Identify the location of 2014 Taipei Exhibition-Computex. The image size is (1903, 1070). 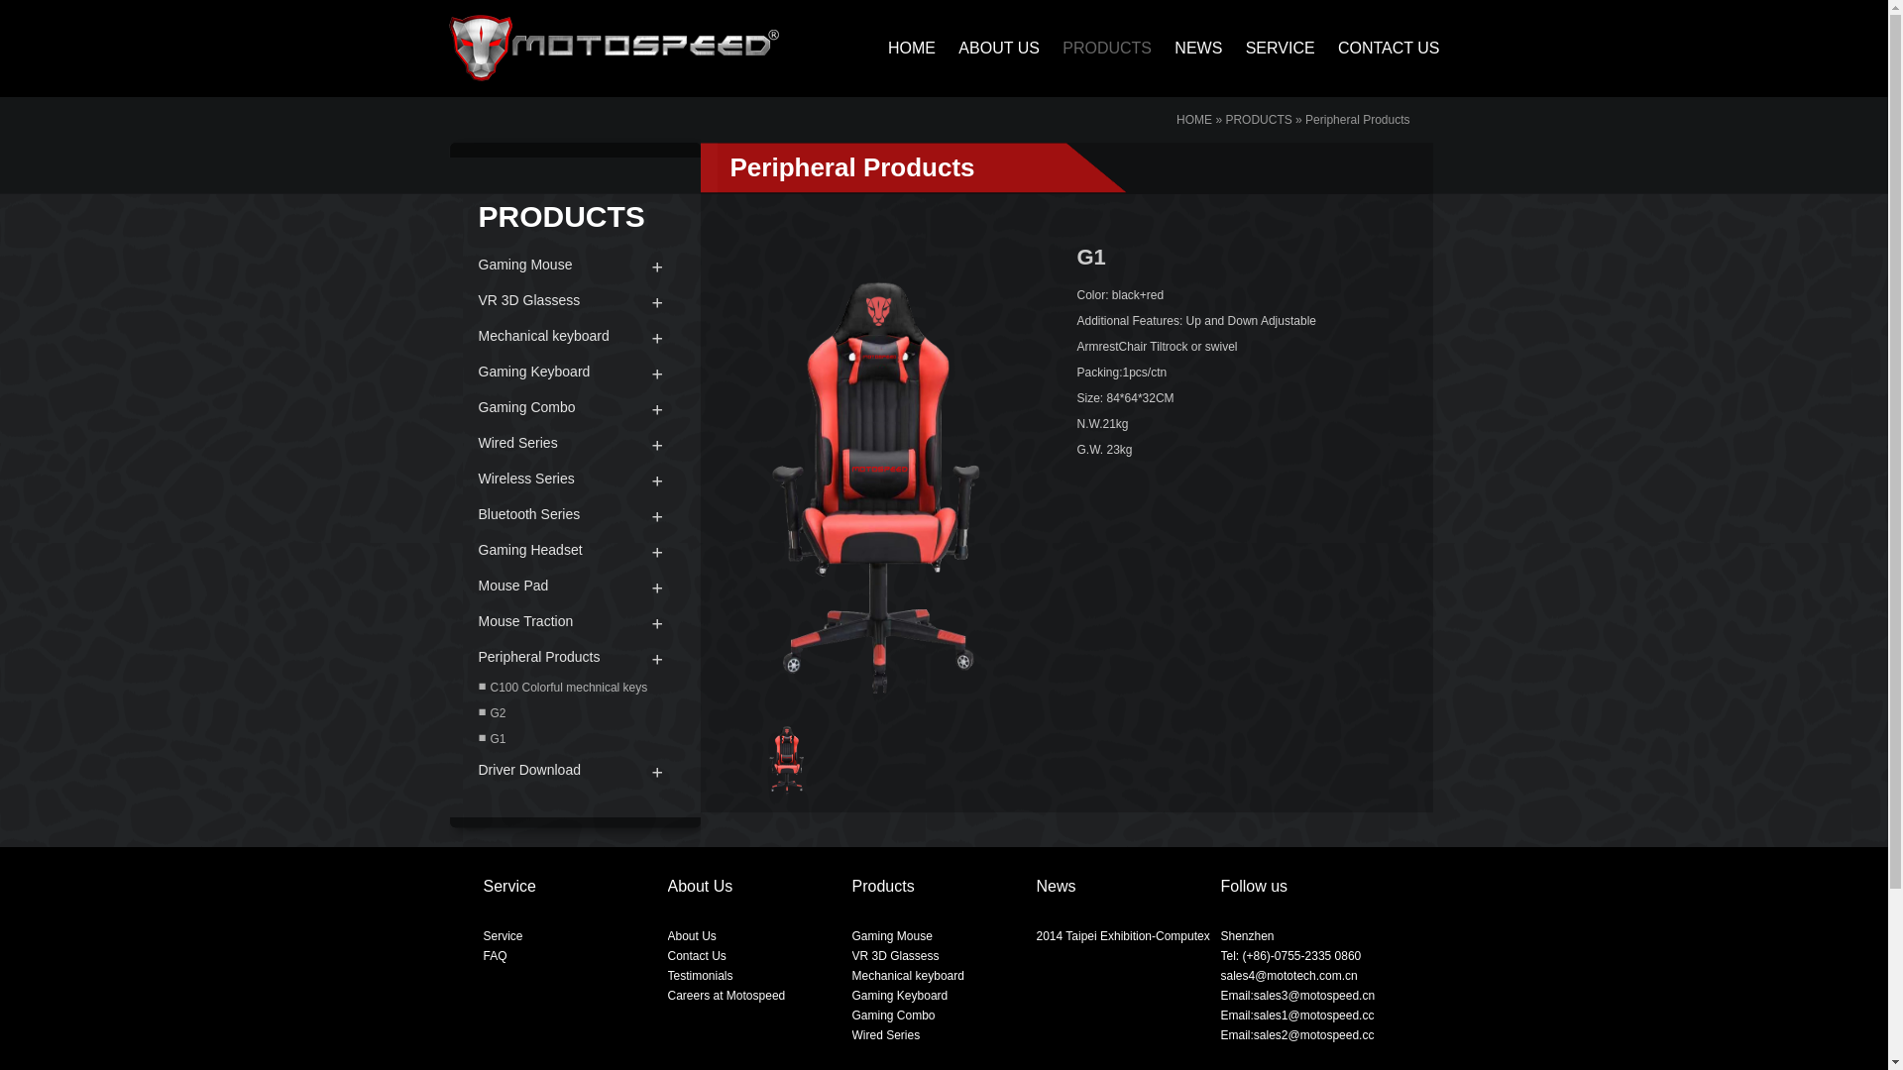
(1124, 936).